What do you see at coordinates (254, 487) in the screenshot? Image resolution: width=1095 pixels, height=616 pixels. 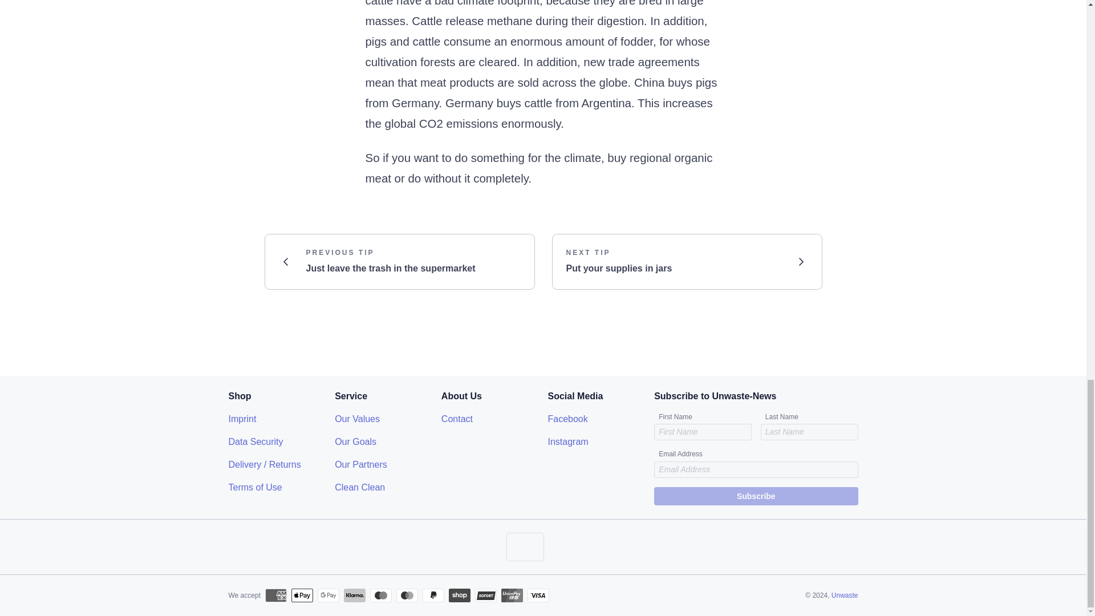 I see `Terms of Use` at bounding box center [254, 487].